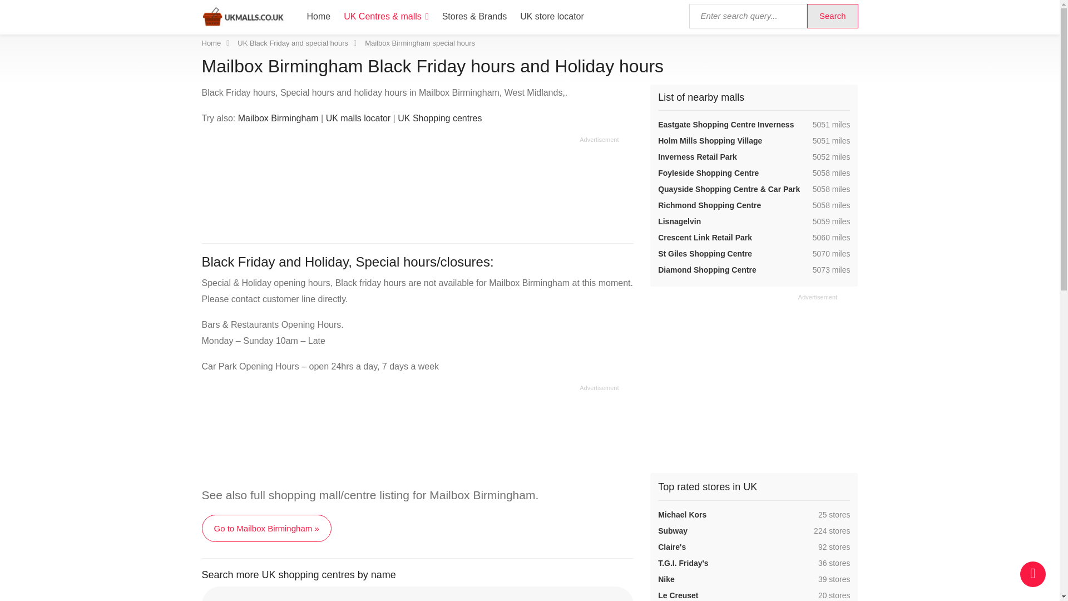 The height and width of the screenshot is (601, 1068). What do you see at coordinates (666, 579) in the screenshot?
I see `Nike` at bounding box center [666, 579].